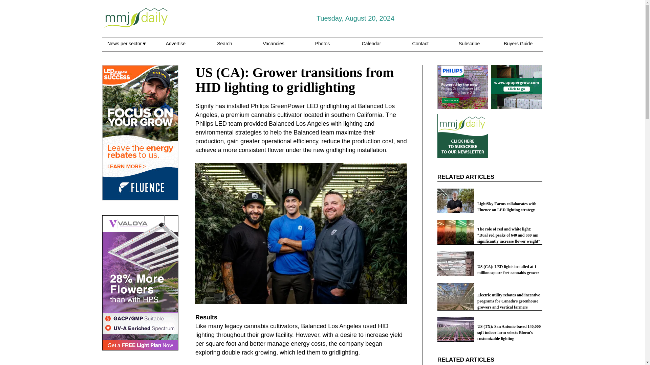  I want to click on Contact, so click(420, 47).